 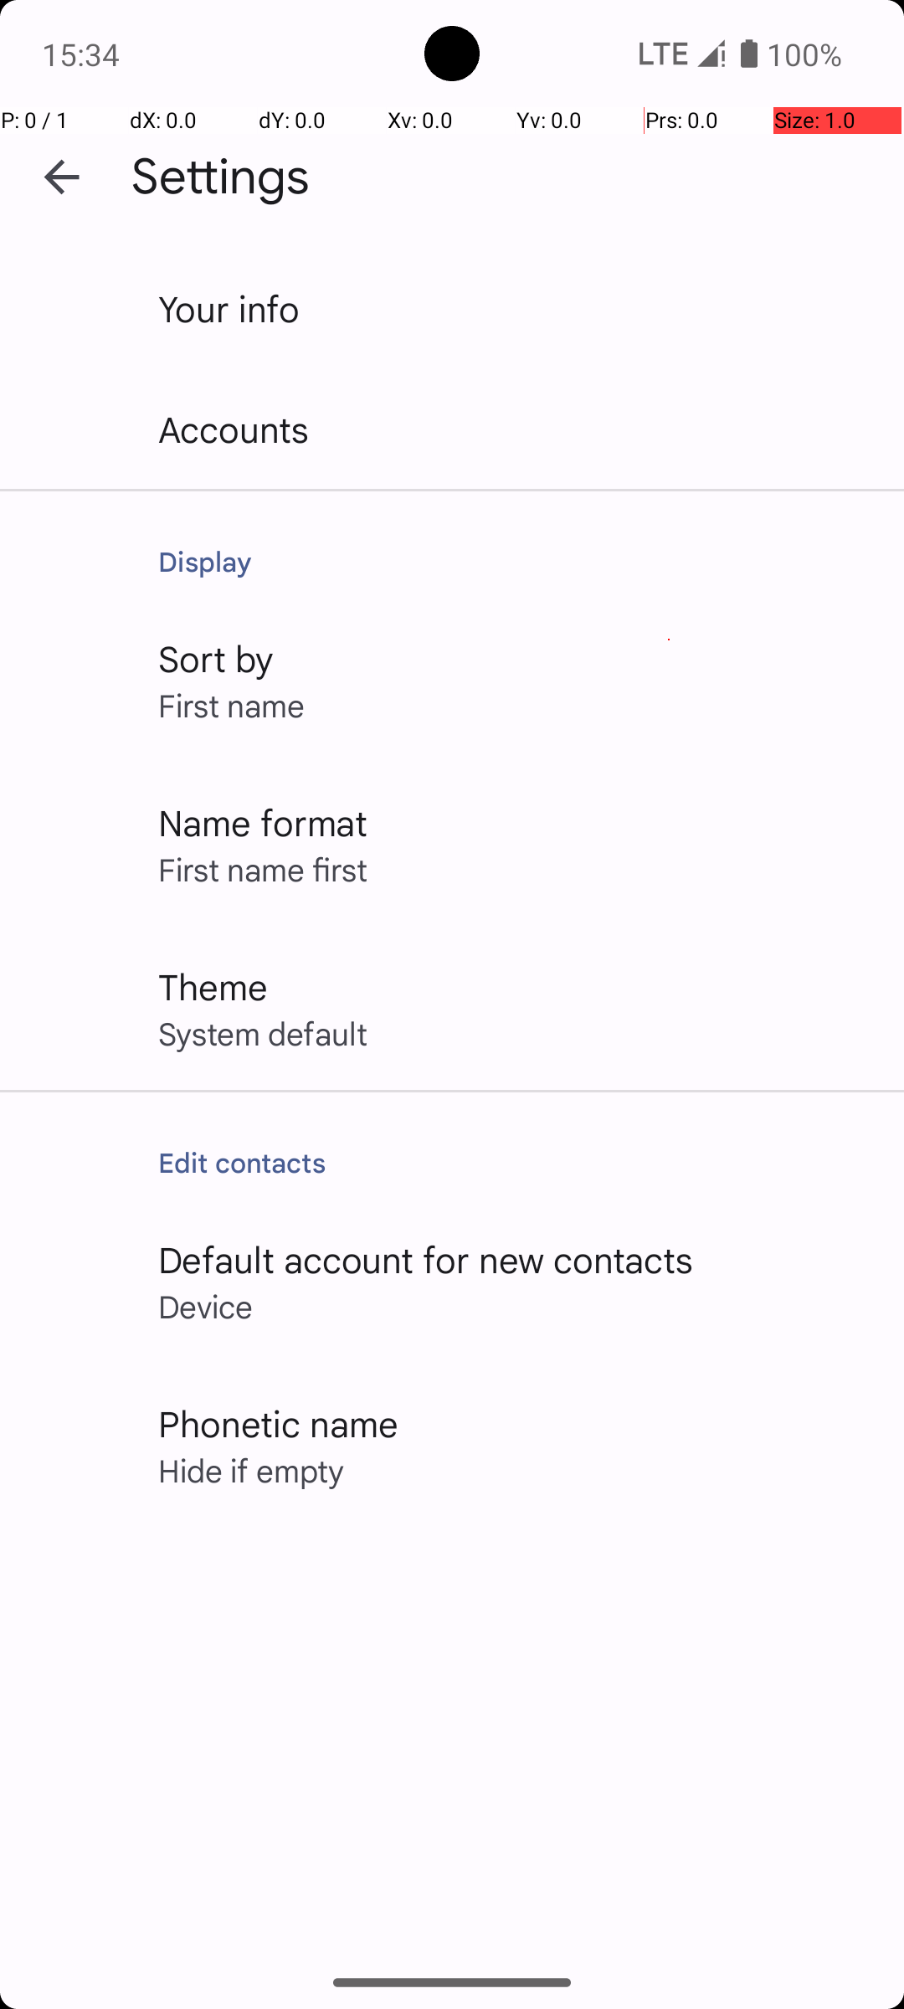 What do you see at coordinates (514, 561) in the screenshot?
I see `Display` at bounding box center [514, 561].